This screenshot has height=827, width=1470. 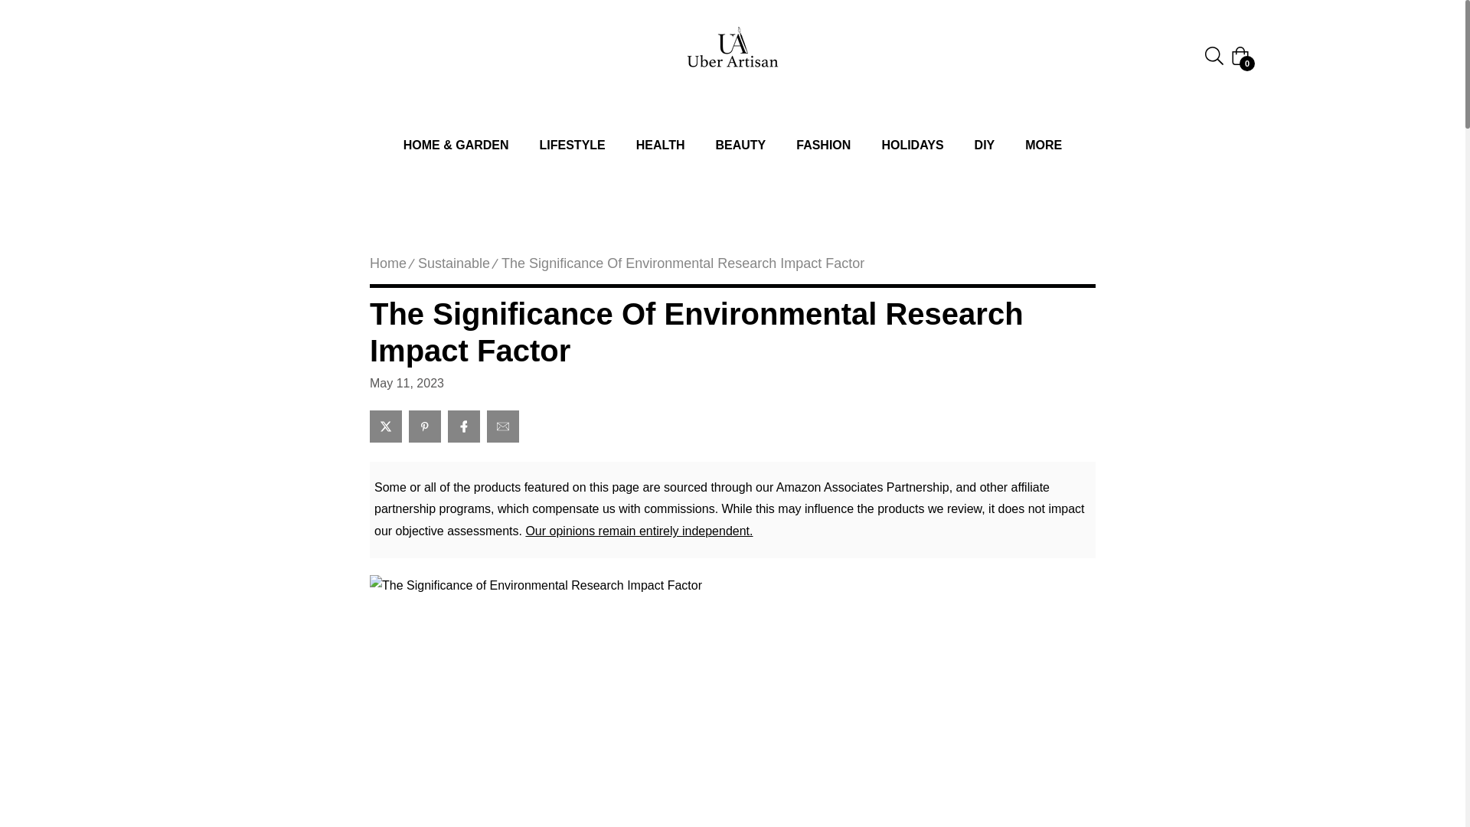 What do you see at coordinates (660, 145) in the screenshot?
I see `HEALTH` at bounding box center [660, 145].